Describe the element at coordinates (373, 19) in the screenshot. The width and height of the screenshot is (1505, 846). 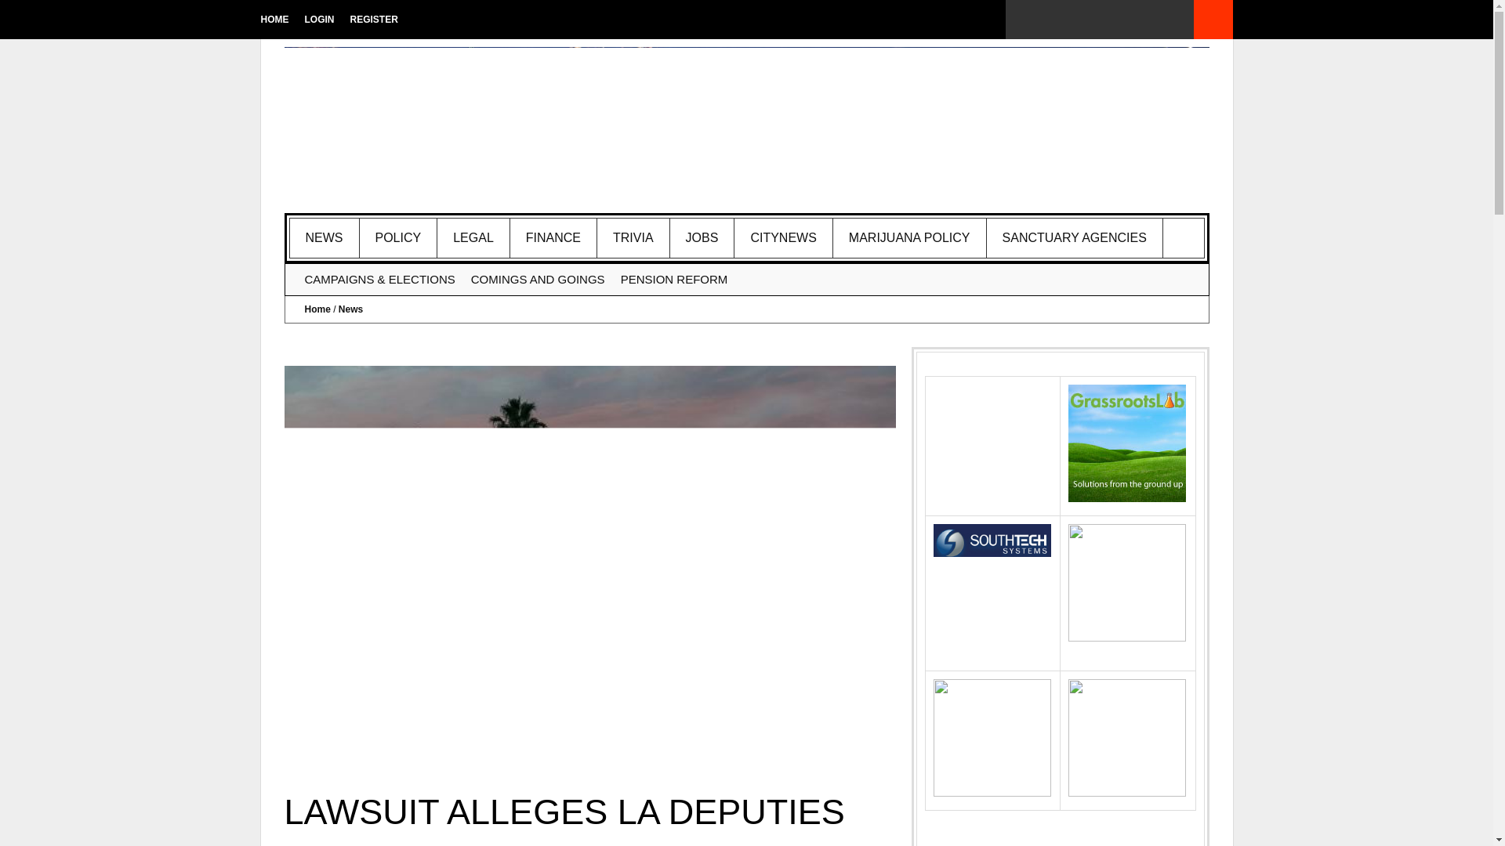
I see `REGISTER` at that location.